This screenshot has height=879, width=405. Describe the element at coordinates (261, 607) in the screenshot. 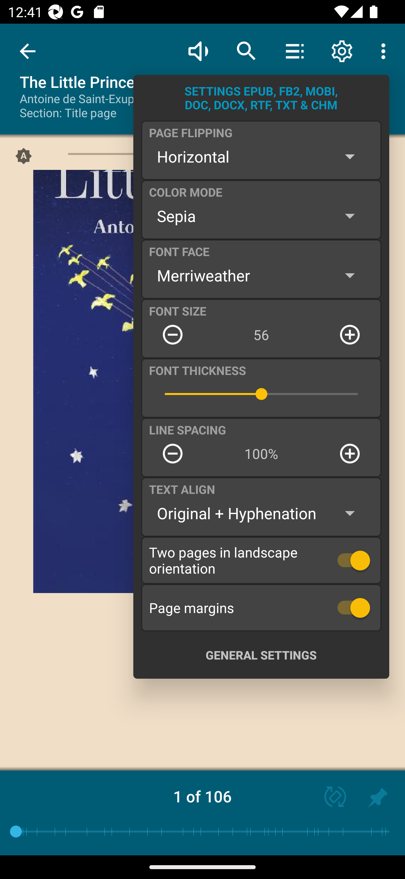

I see `Page margins` at that location.